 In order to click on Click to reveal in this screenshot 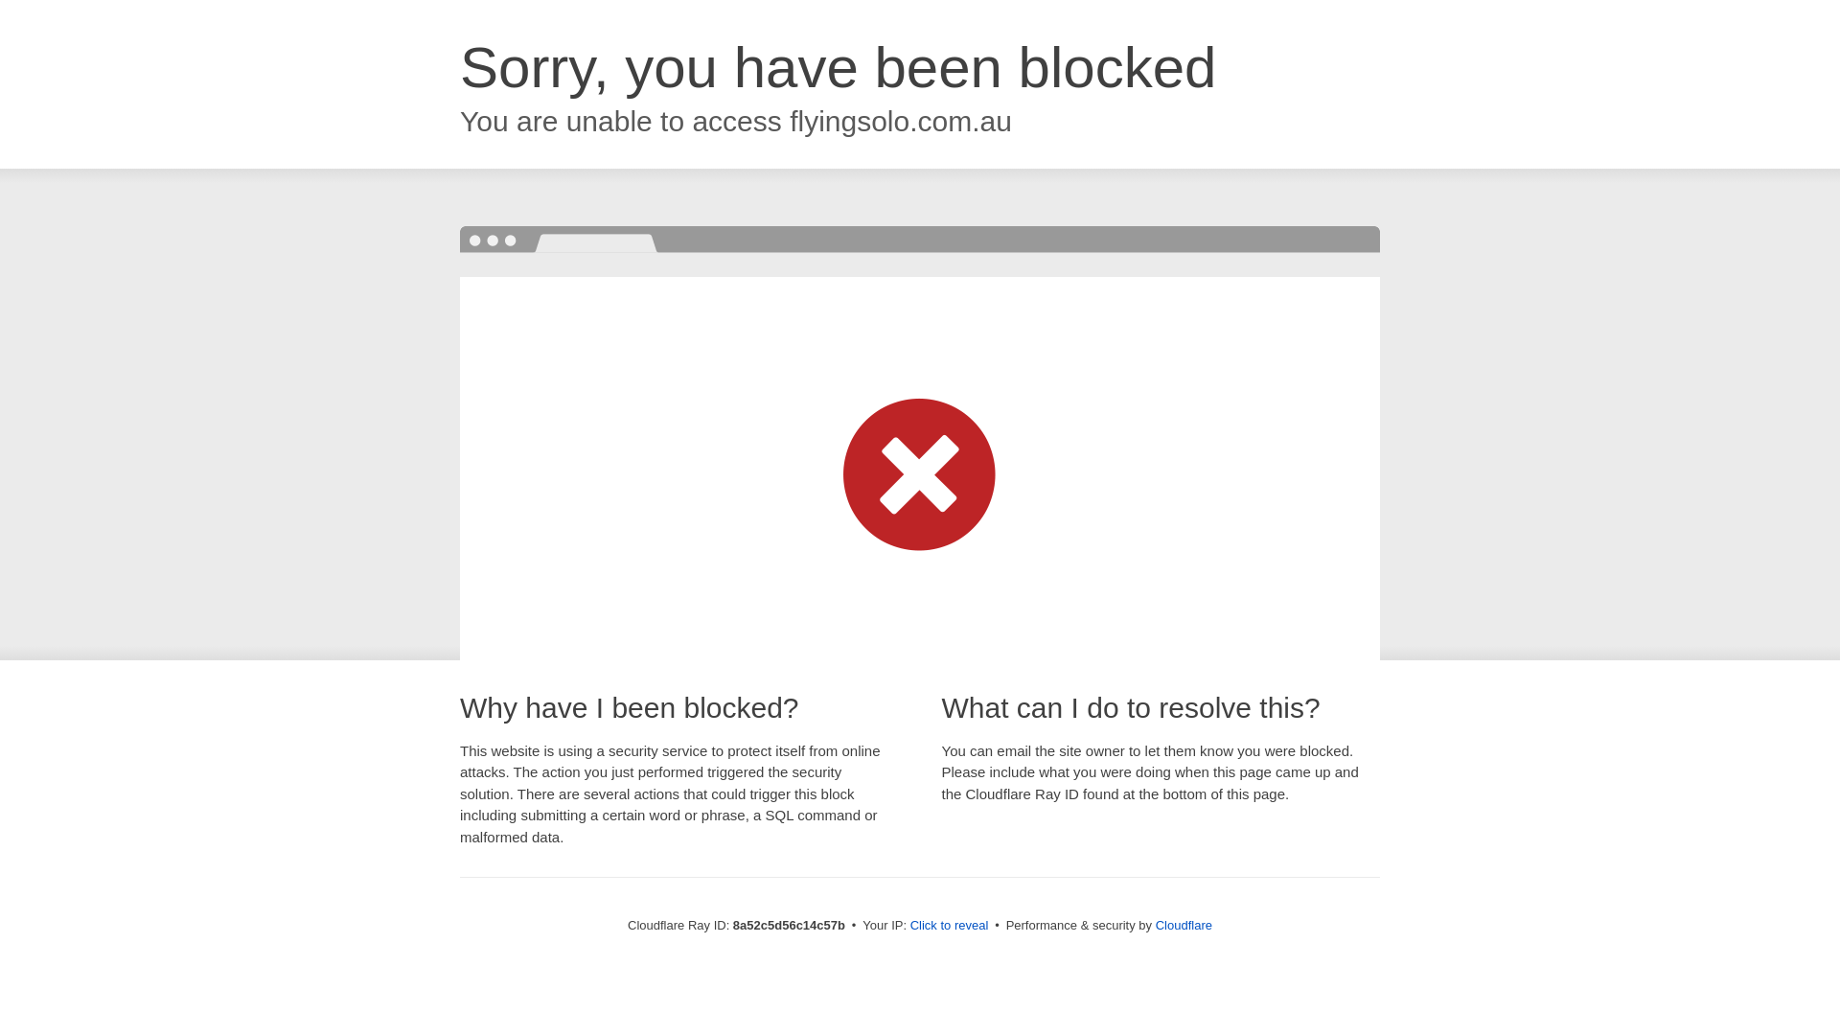, I will do `click(950, 926)`.